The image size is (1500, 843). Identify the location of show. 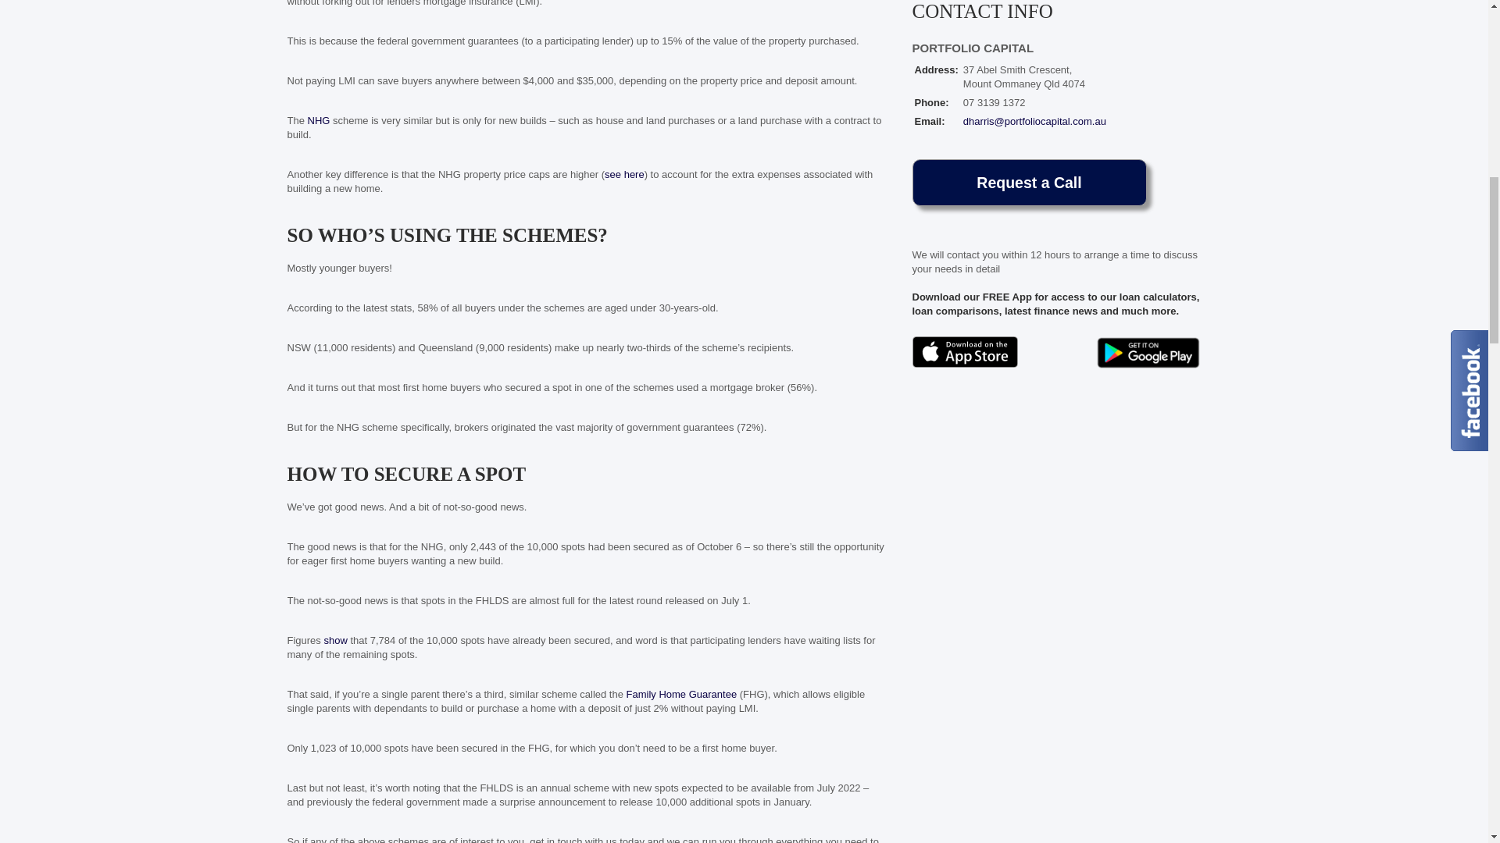
(334, 640).